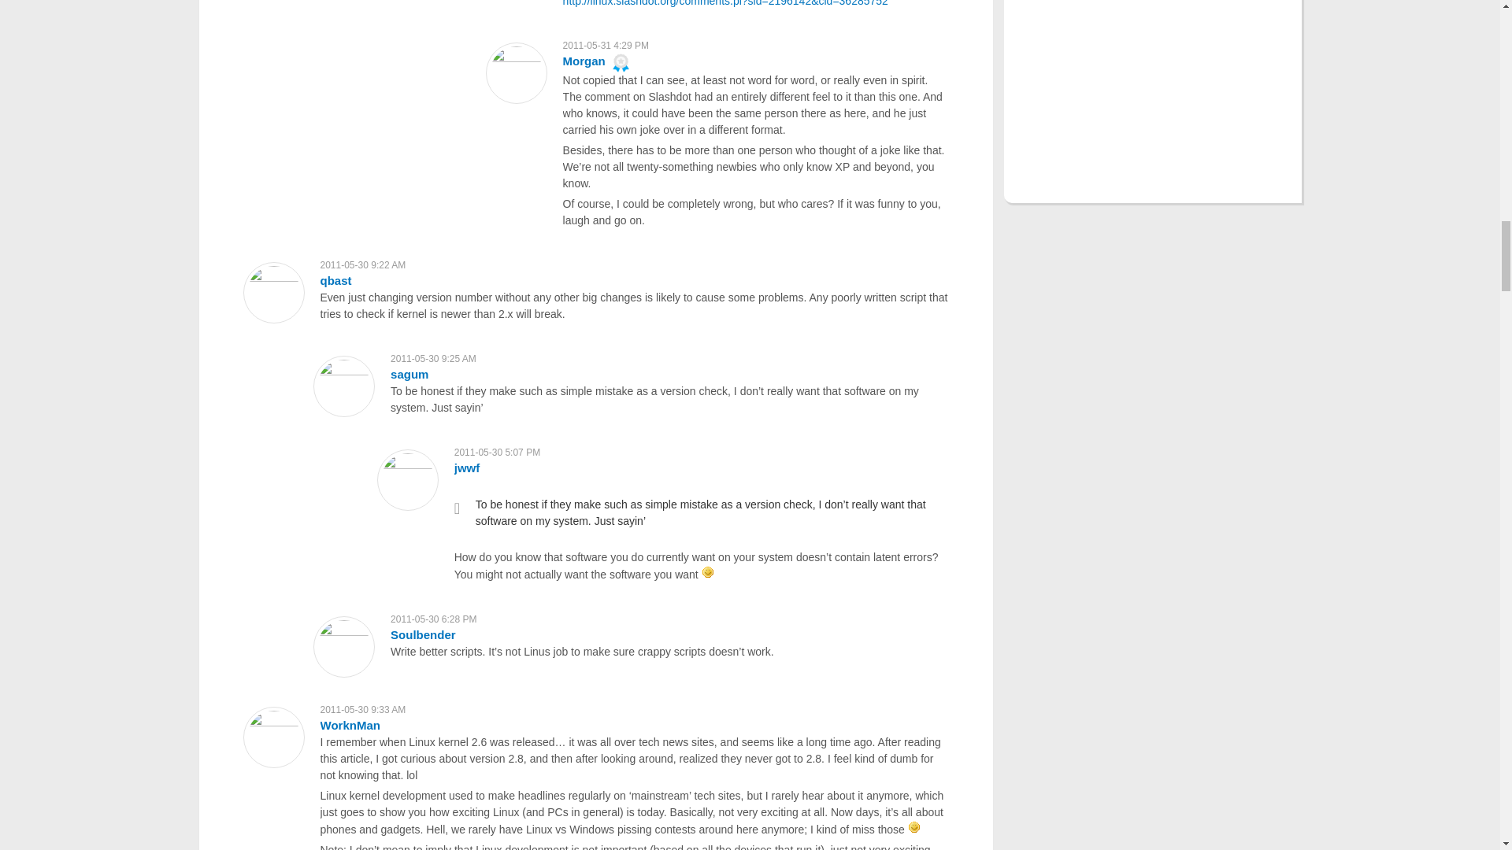 Image resolution: width=1512 pixels, height=850 pixels. I want to click on Morgan, so click(584, 61).